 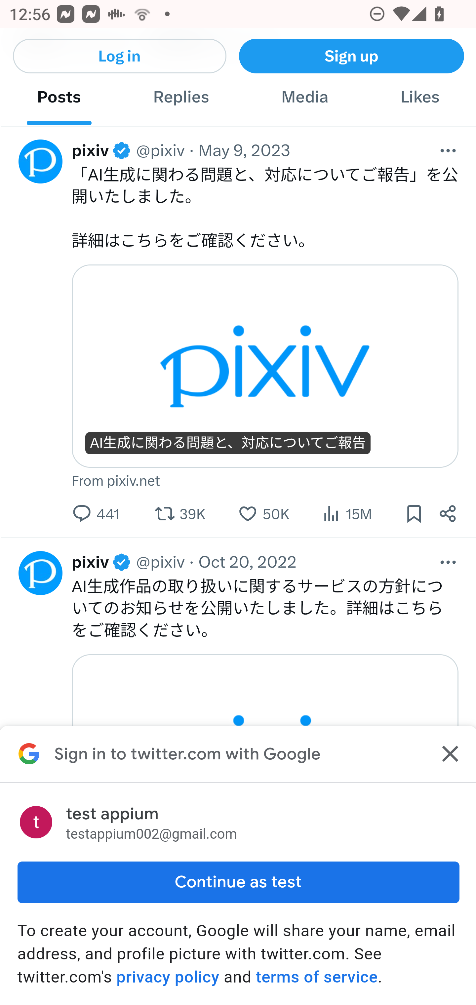 What do you see at coordinates (265, 481) in the screenshot?
I see `From pixiv.net From  pixiv.net` at bounding box center [265, 481].